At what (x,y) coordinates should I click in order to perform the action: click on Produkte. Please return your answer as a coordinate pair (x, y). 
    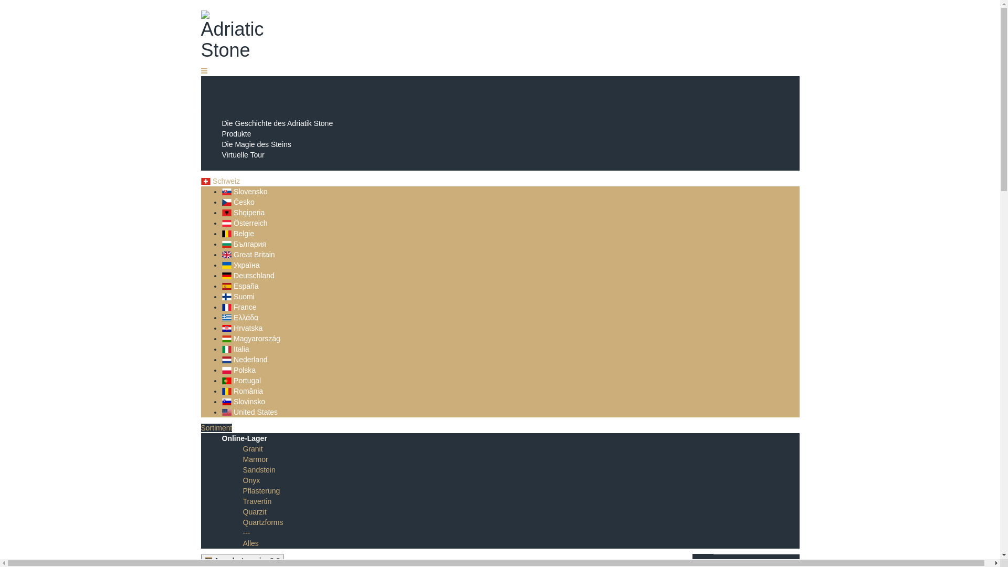
    Looking at the image, I should click on (236, 134).